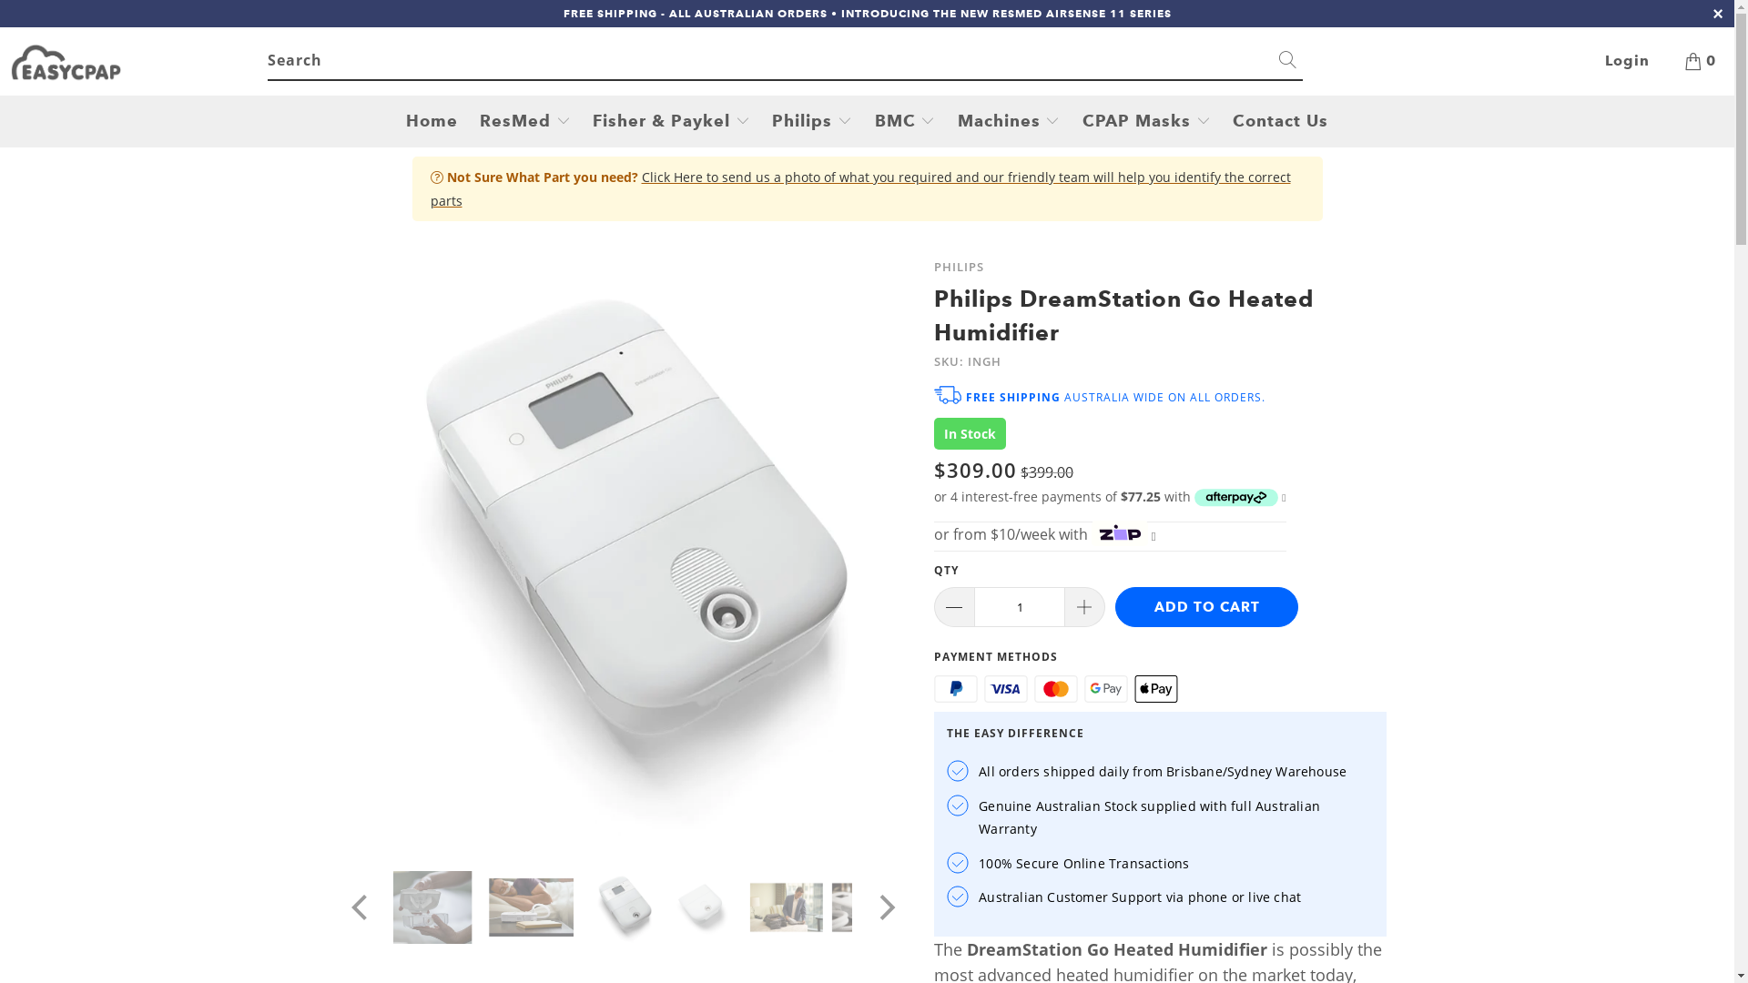 The image size is (1748, 983). I want to click on 0, so click(1701, 61).